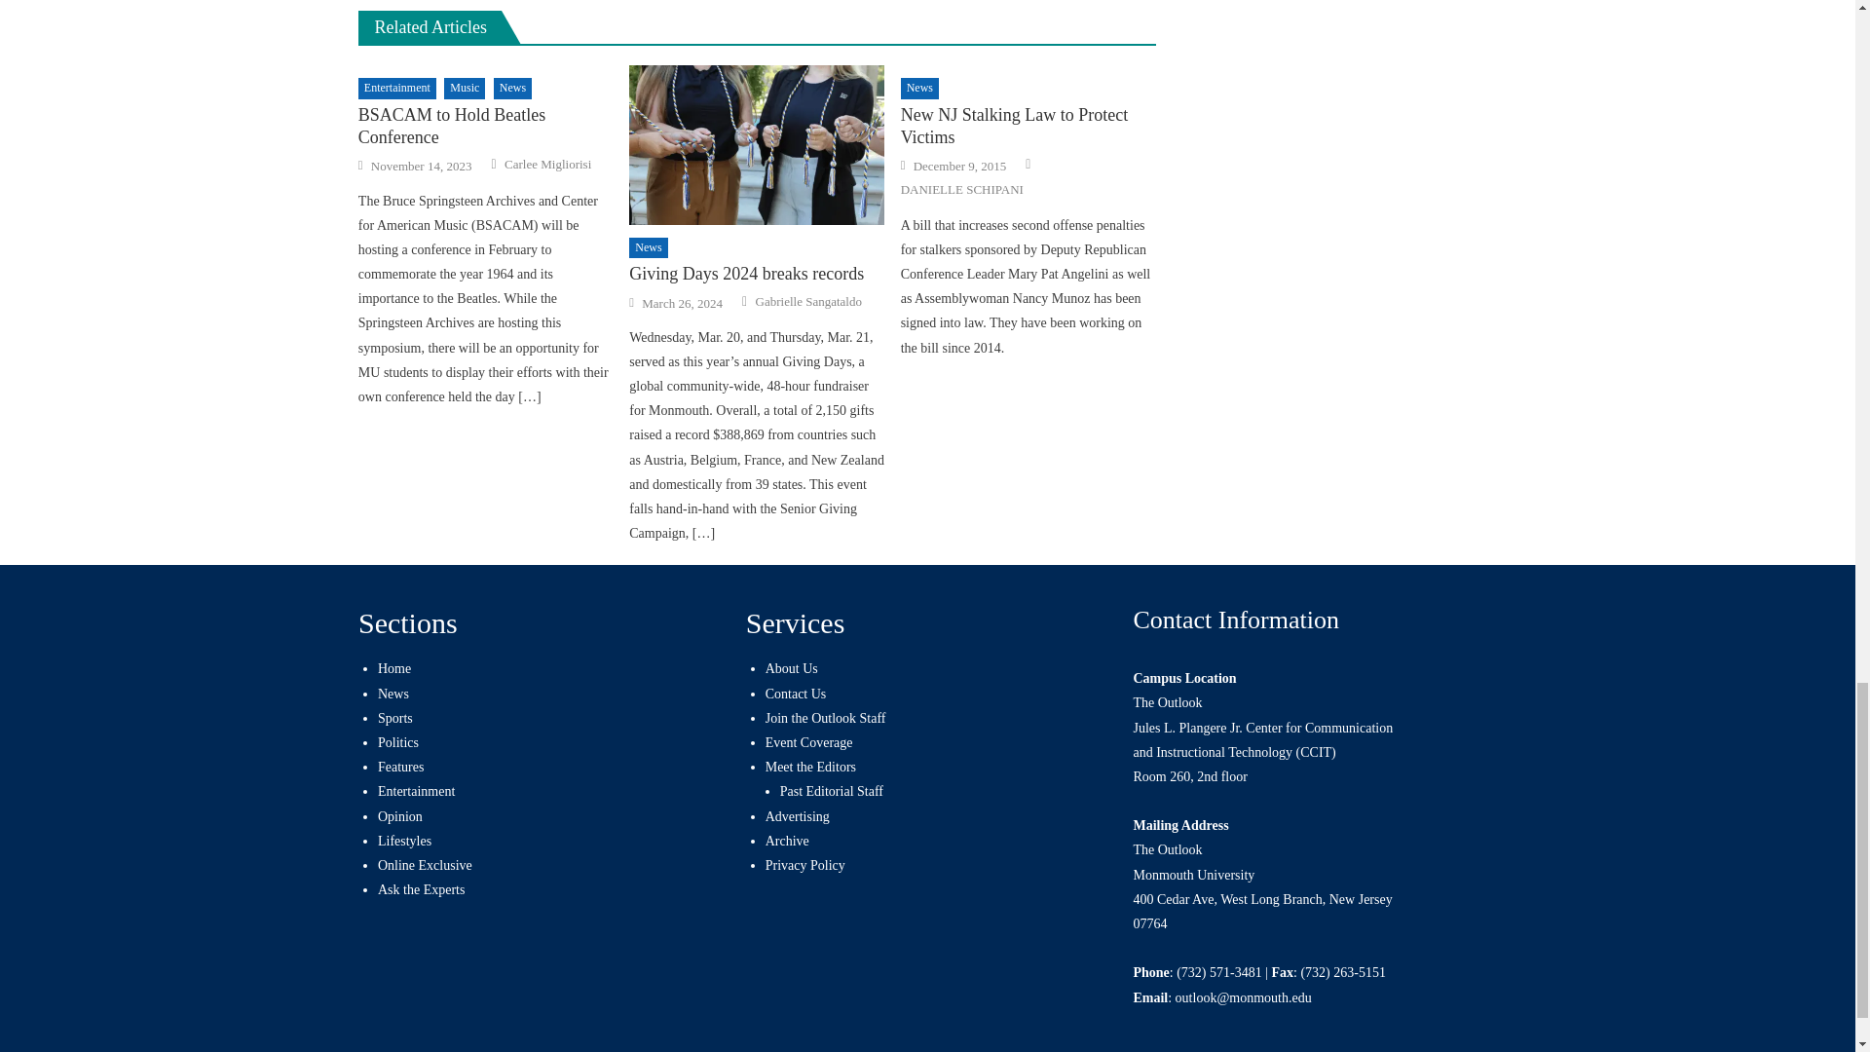  I want to click on Entertainment, so click(397, 88).